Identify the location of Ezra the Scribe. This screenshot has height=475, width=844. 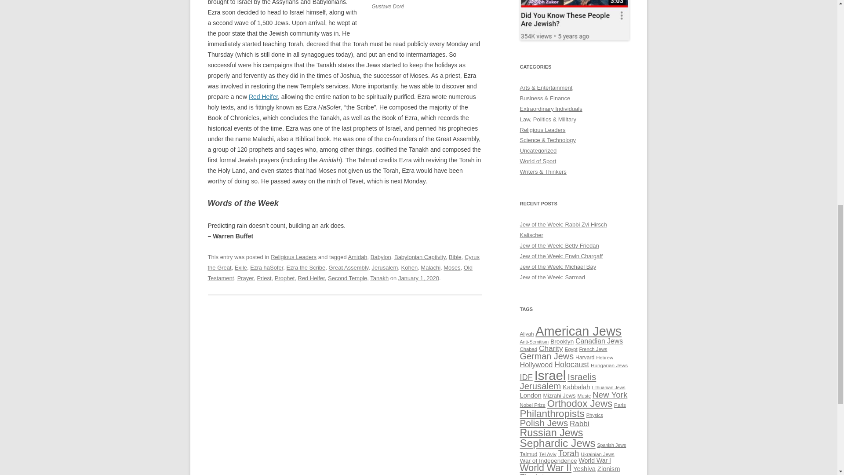
(306, 267).